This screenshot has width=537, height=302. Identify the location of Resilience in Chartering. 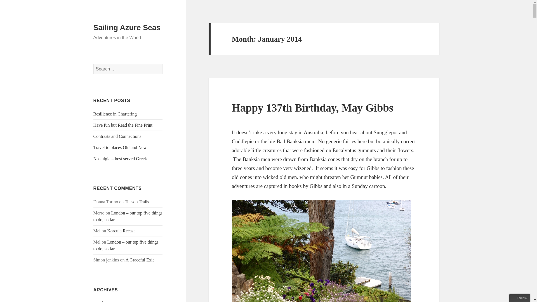
(115, 114).